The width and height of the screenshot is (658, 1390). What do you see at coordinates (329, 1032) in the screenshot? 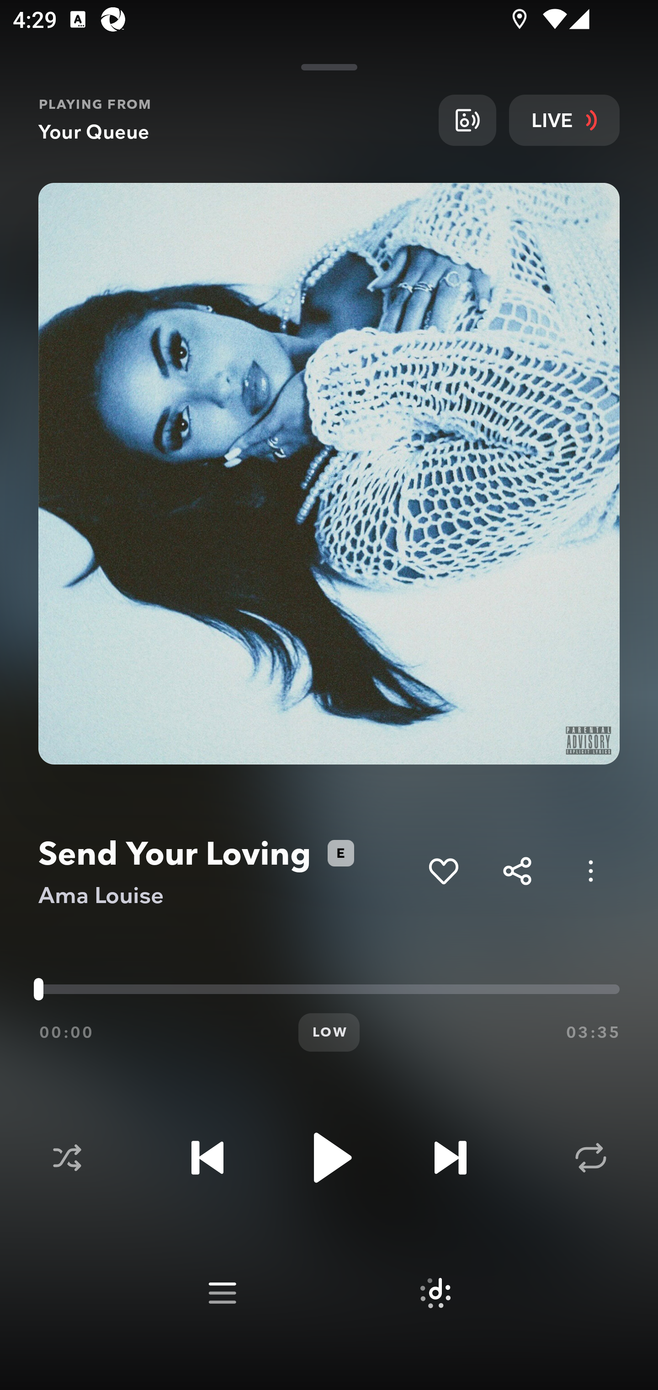
I see `LOW` at bounding box center [329, 1032].